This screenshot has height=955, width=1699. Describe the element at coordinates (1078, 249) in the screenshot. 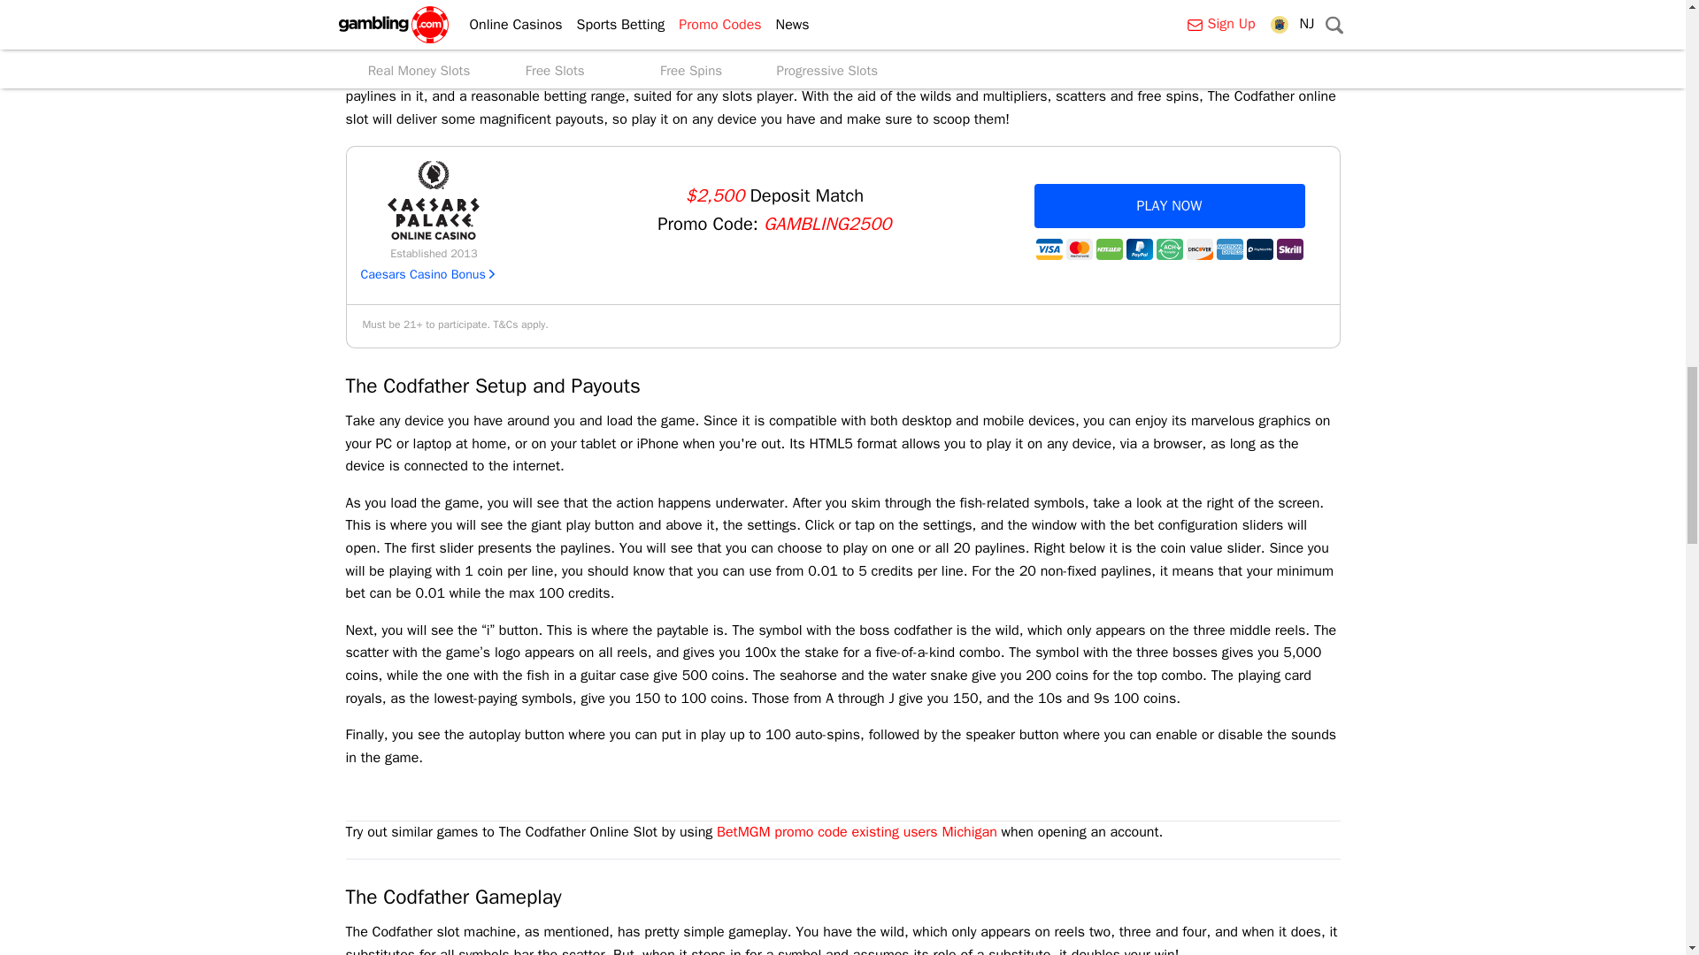

I see `MasterCard` at that location.